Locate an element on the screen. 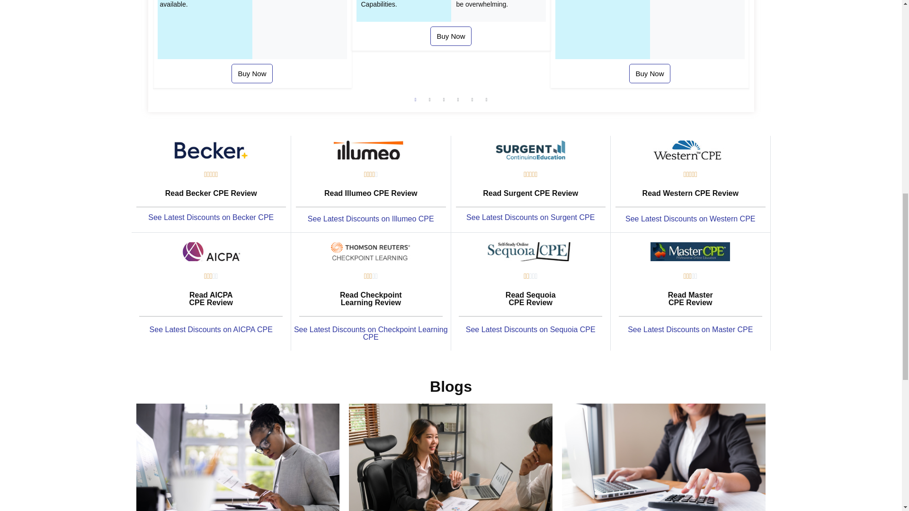  See Latest Discounts on AICPA CPE is located at coordinates (211, 329).